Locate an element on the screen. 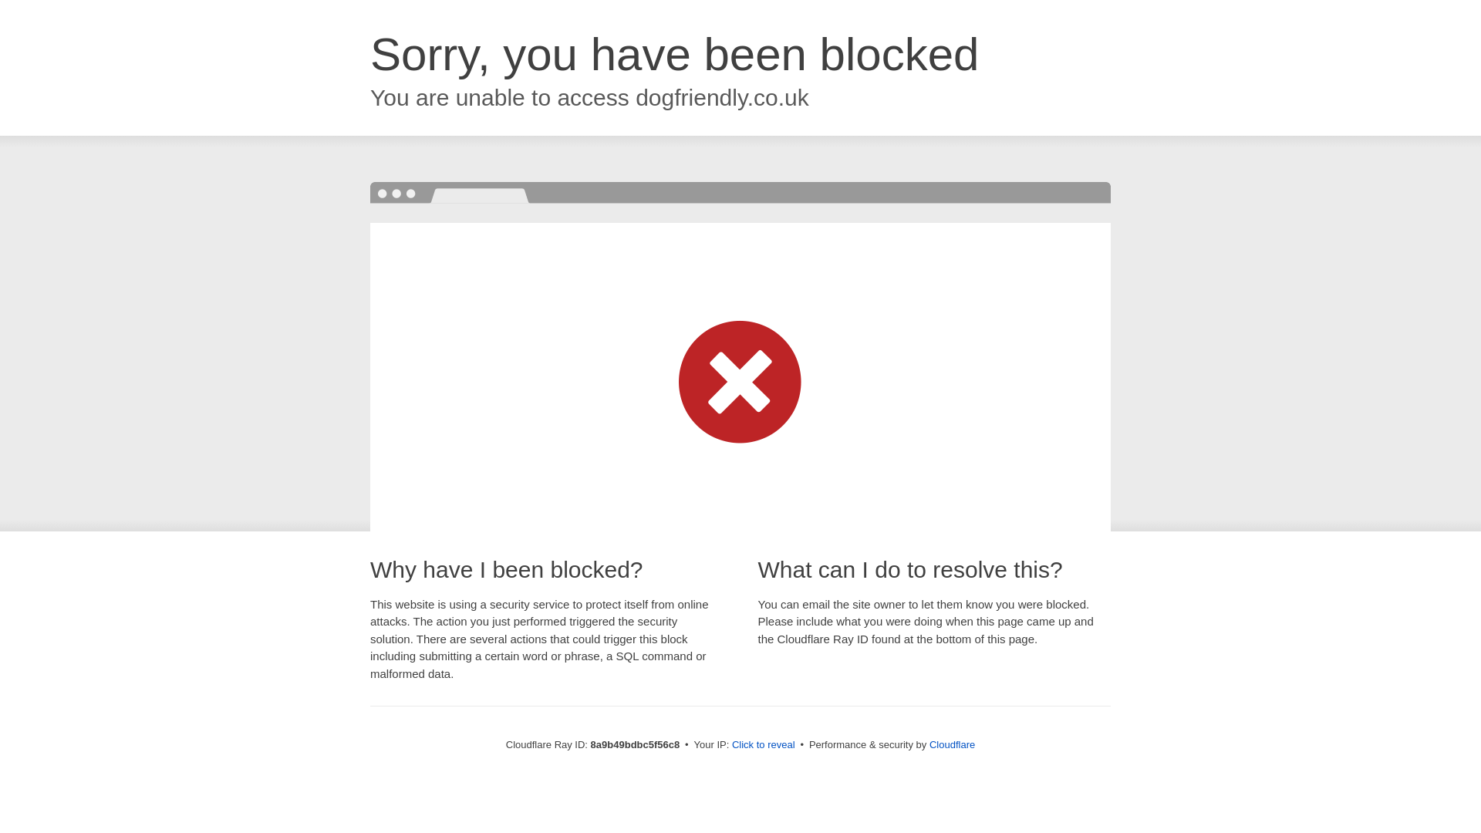 The width and height of the screenshot is (1481, 833). Cloudflare is located at coordinates (952, 744).